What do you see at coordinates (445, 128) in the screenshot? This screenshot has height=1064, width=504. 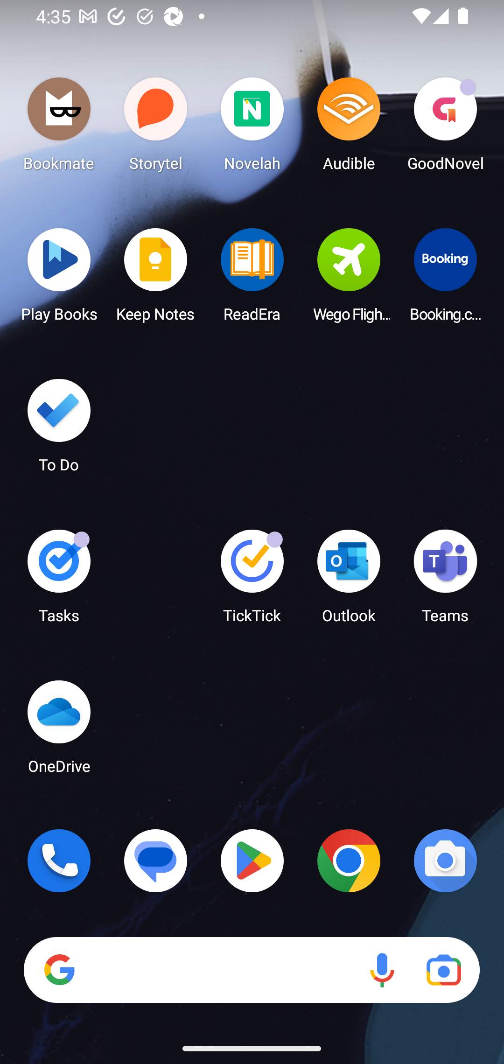 I see `GoodNovel GoodNovel has 1 notification` at bounding box center [445, 128].